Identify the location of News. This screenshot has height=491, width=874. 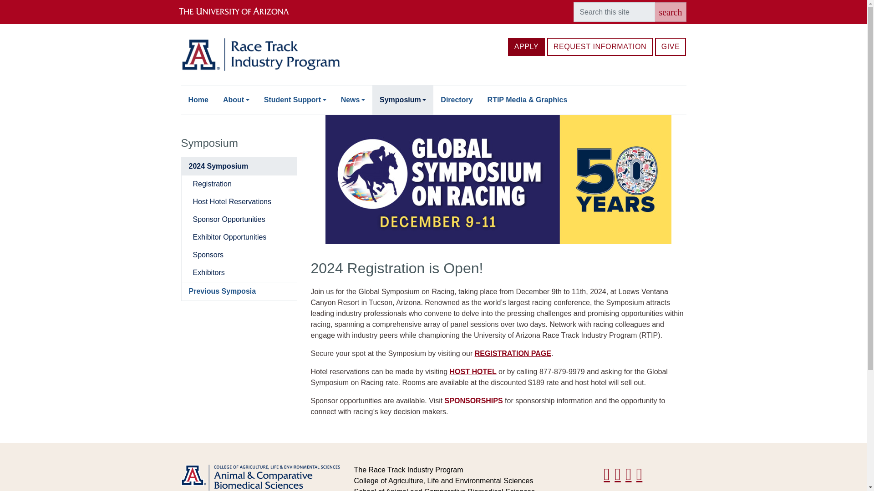
(353, 100).